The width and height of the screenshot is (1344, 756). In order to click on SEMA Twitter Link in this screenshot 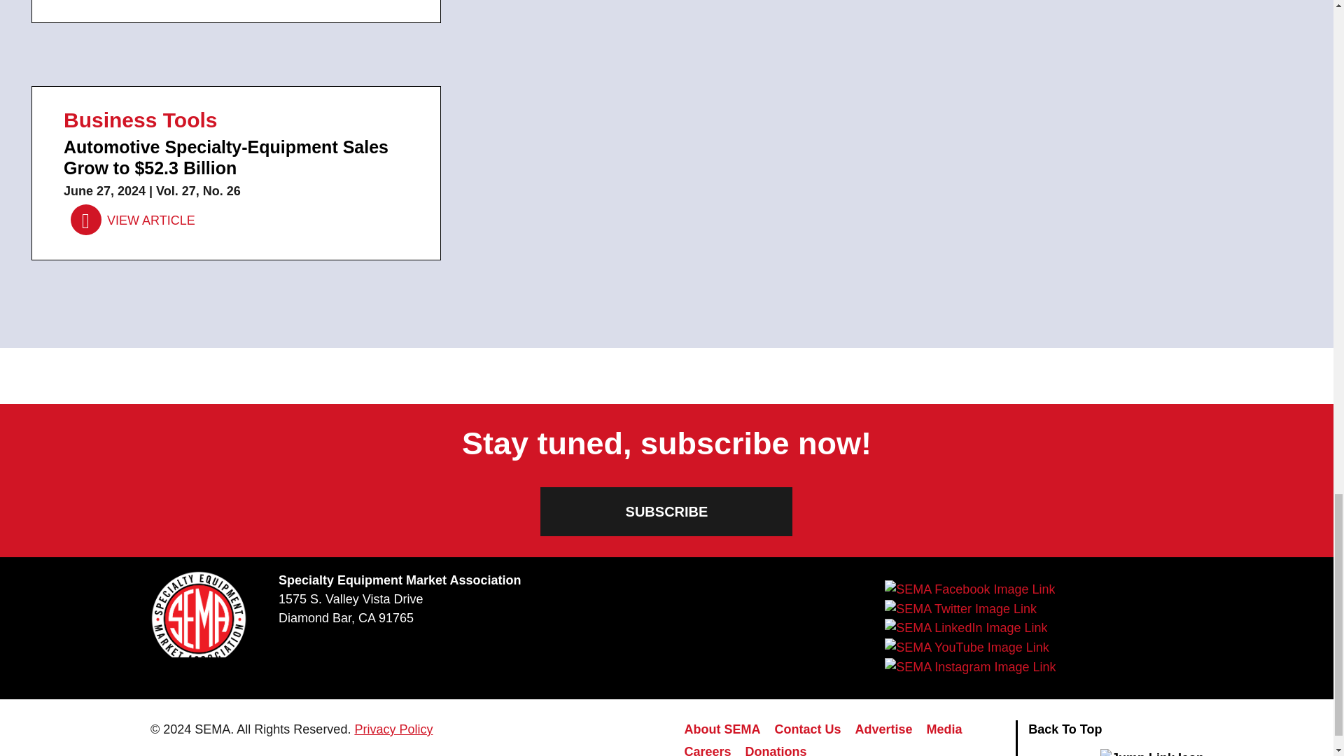, I will do `click(960, 609)`.